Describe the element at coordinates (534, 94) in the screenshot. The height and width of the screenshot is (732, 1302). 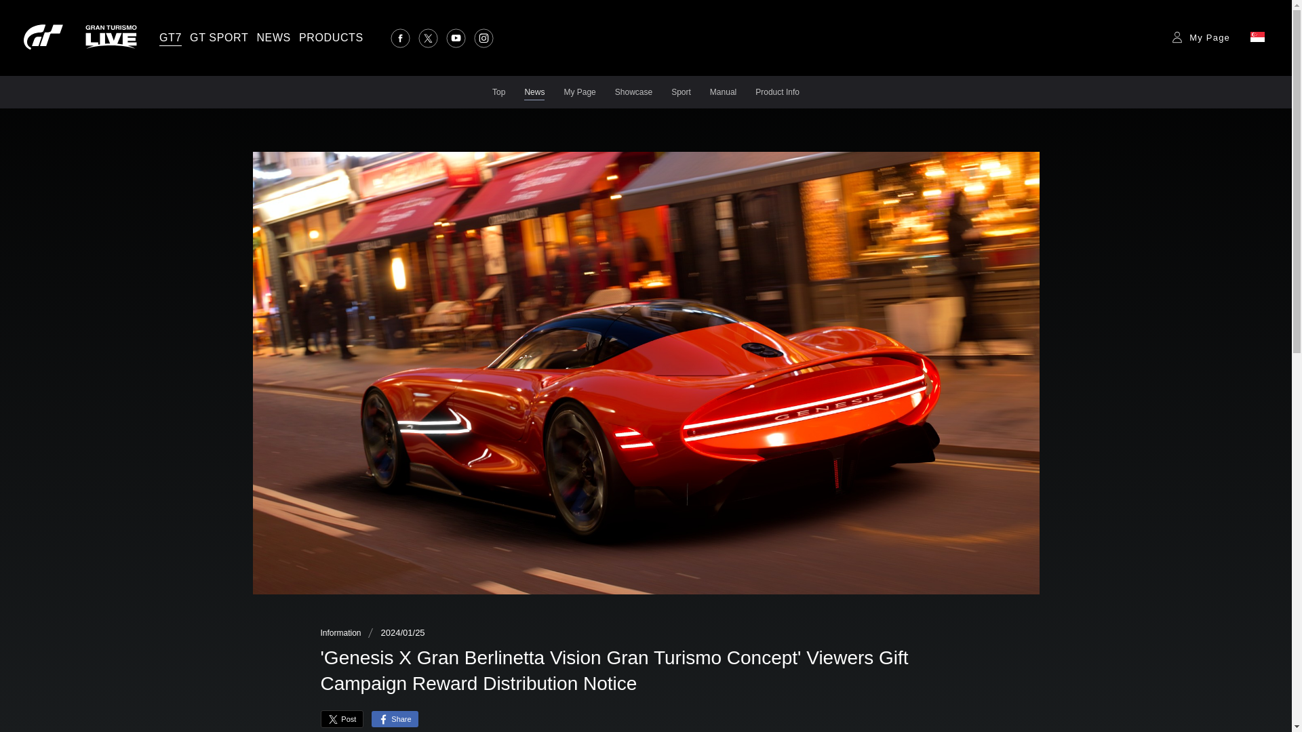
I see `News` at that location.